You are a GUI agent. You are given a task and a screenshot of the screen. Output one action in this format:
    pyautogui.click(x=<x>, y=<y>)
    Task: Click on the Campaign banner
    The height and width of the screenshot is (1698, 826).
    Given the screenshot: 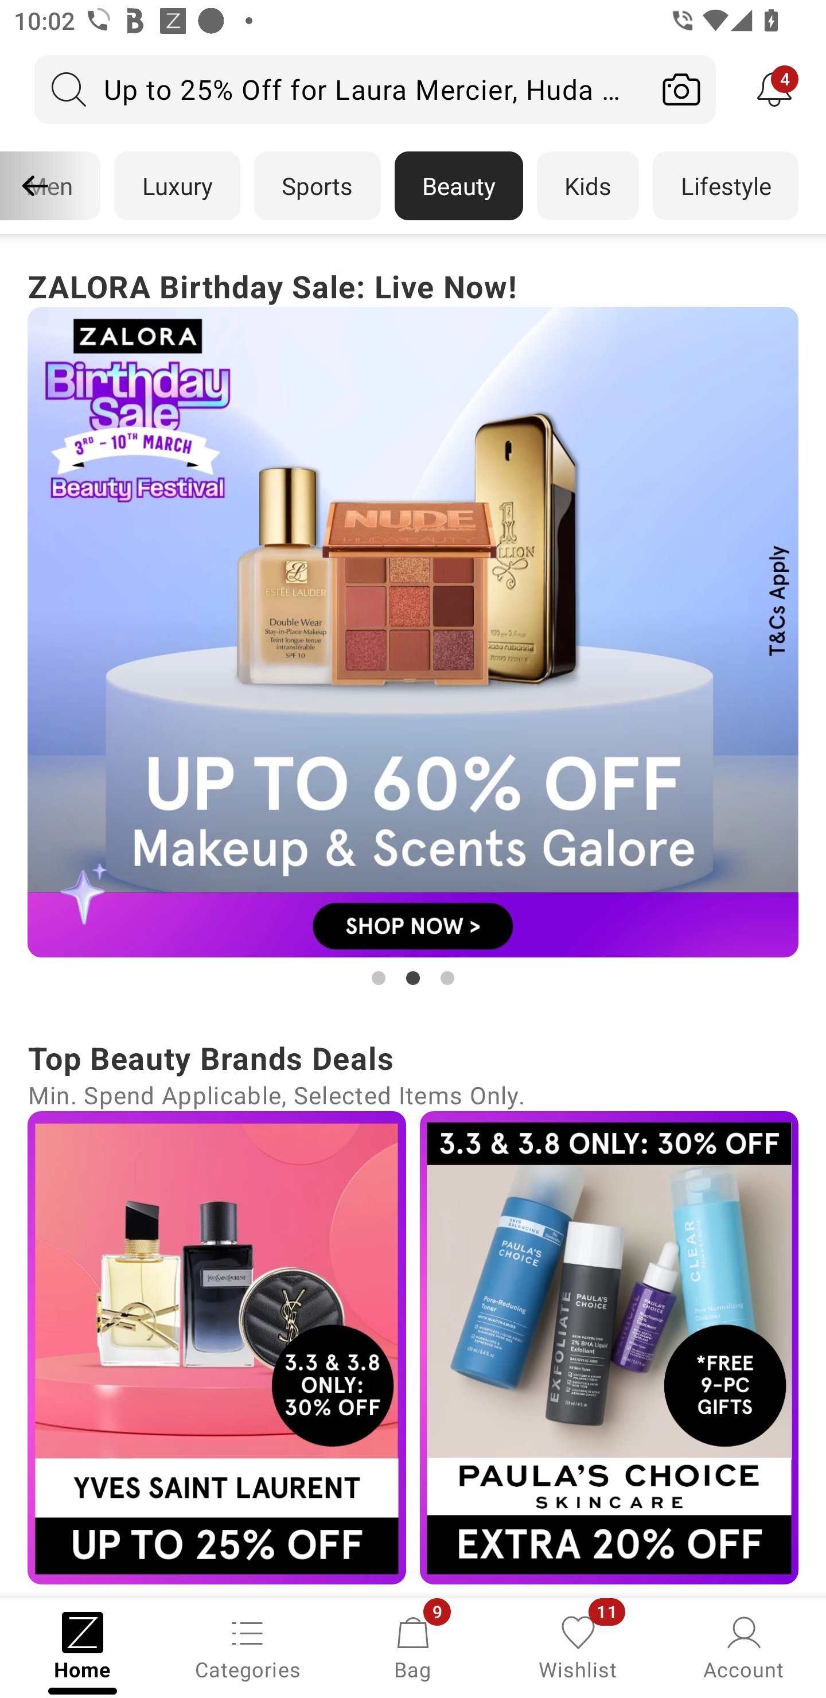 What is the action you would take?
    pyautogui.click(x=413, y=632)
    